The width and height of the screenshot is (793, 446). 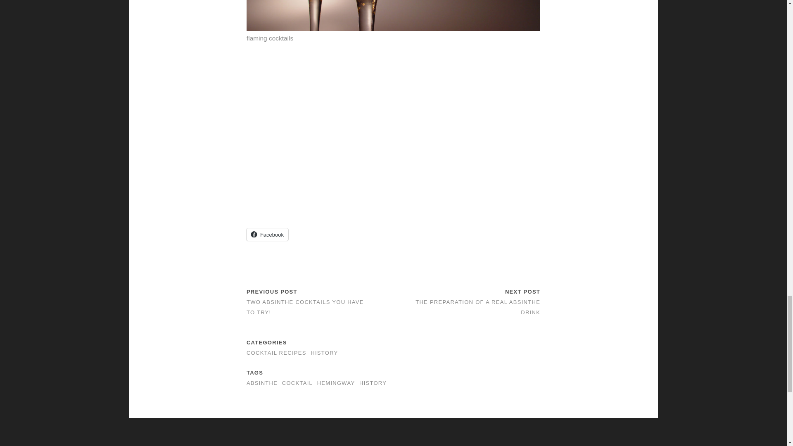 What do you see at coordinates (373, 383) in the screenshot?
I see `View all posts tagged history` at bounding box center [373, 383].